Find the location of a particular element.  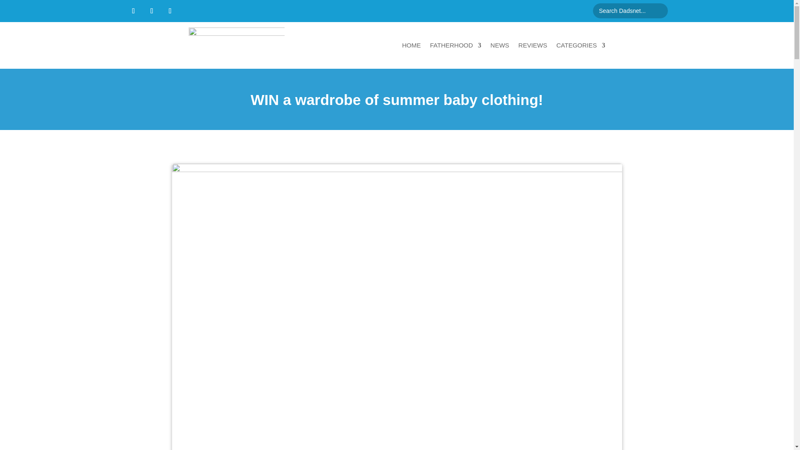

Follow on Facebook is located at coordinates (133, 11).